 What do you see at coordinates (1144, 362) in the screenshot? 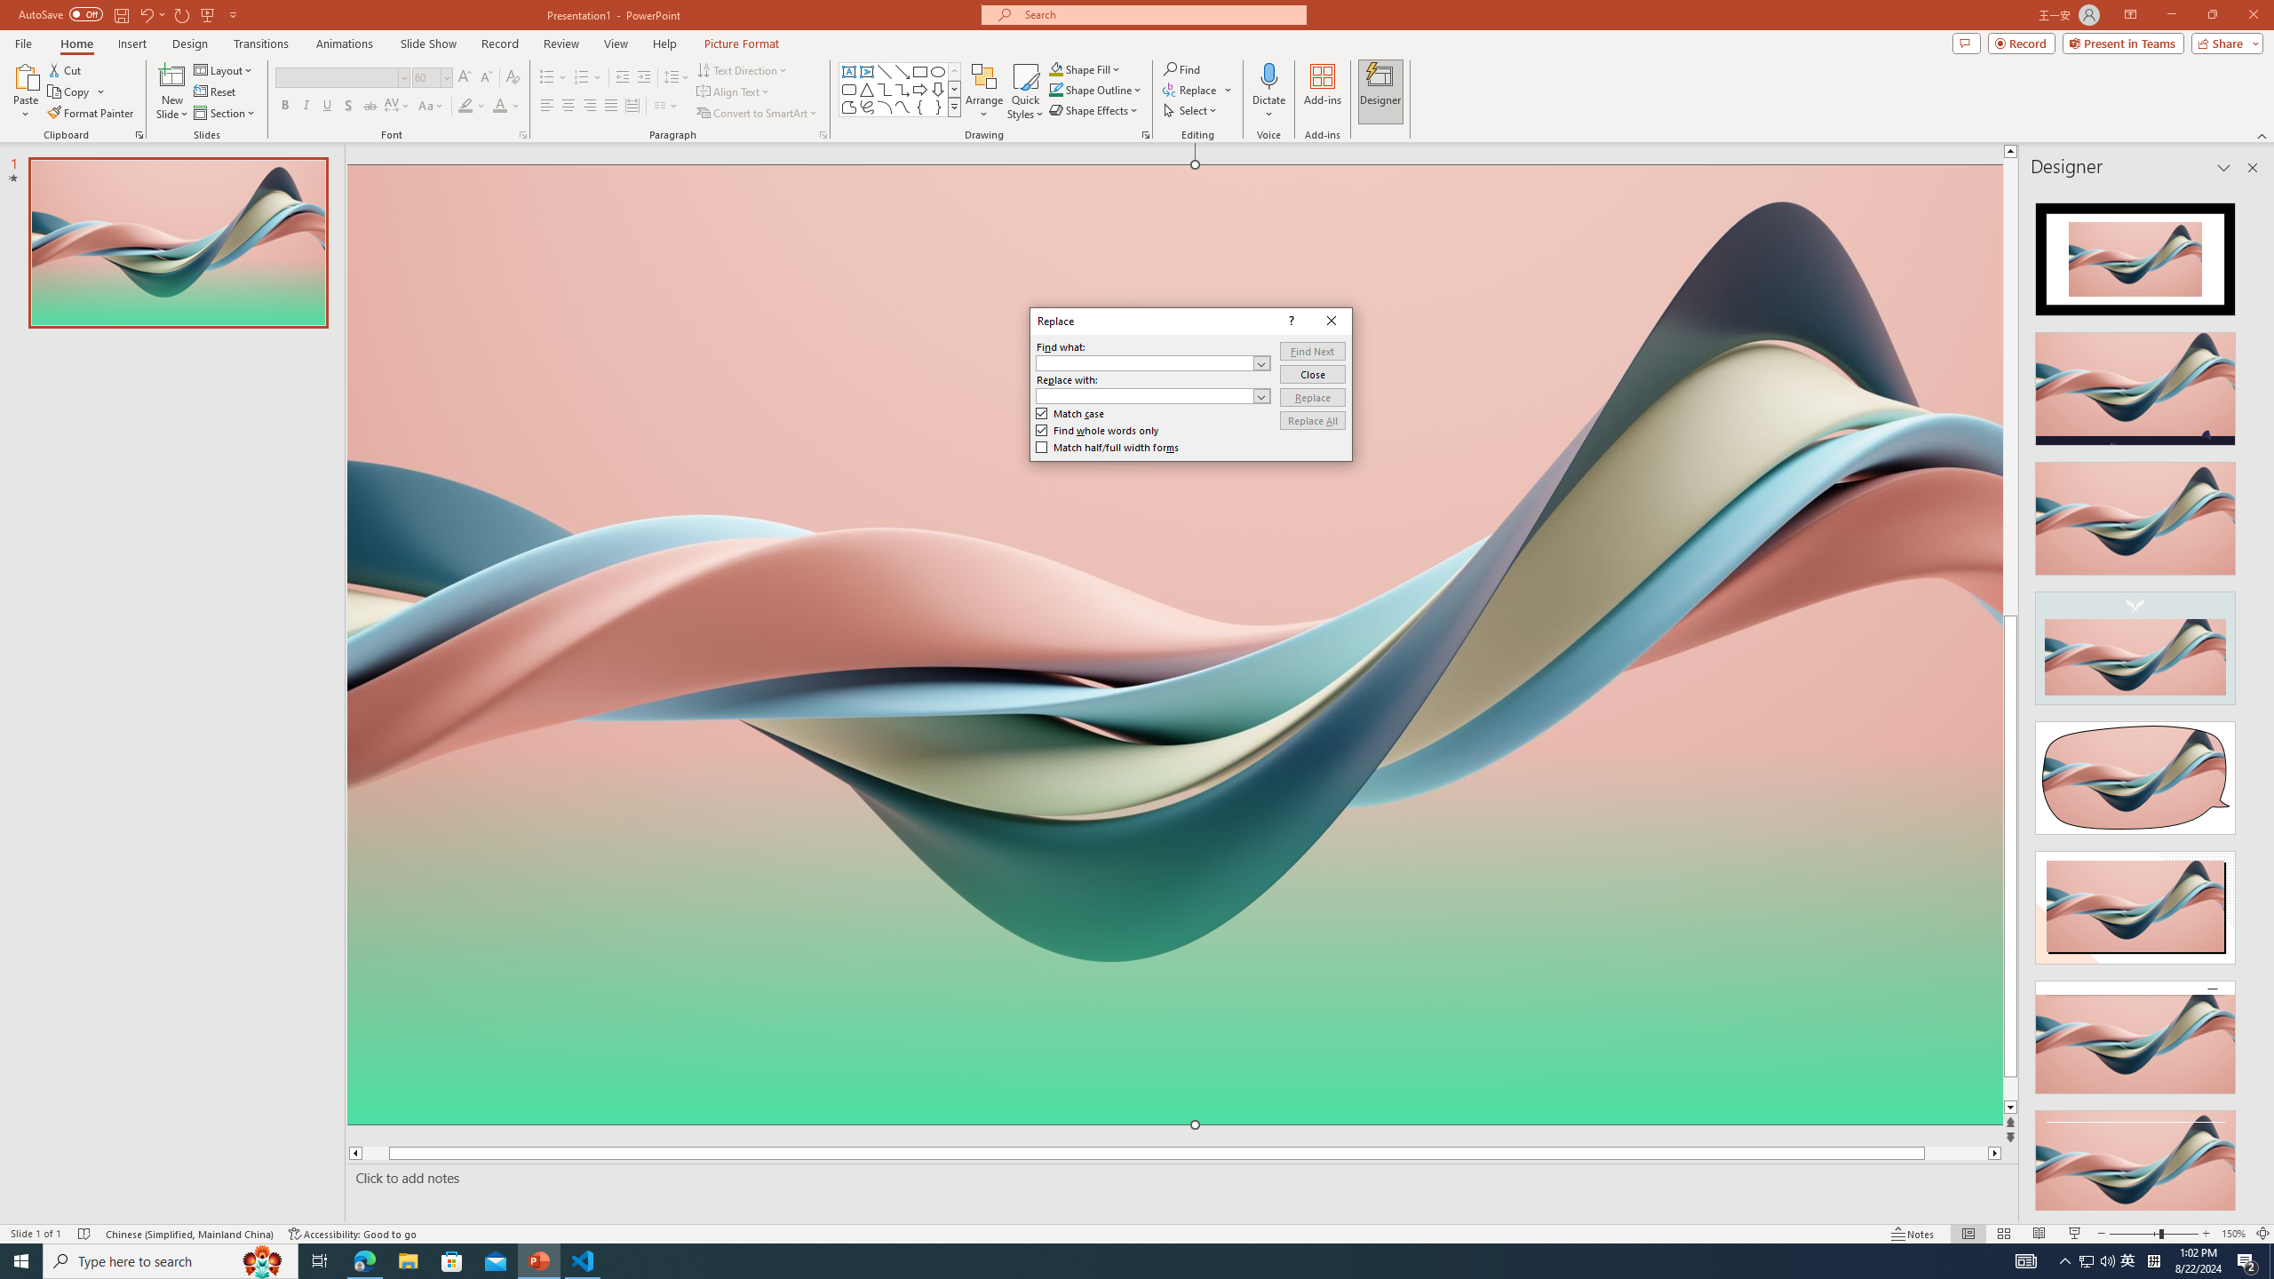
I see `Find what` at bounding box center [1144, 362].